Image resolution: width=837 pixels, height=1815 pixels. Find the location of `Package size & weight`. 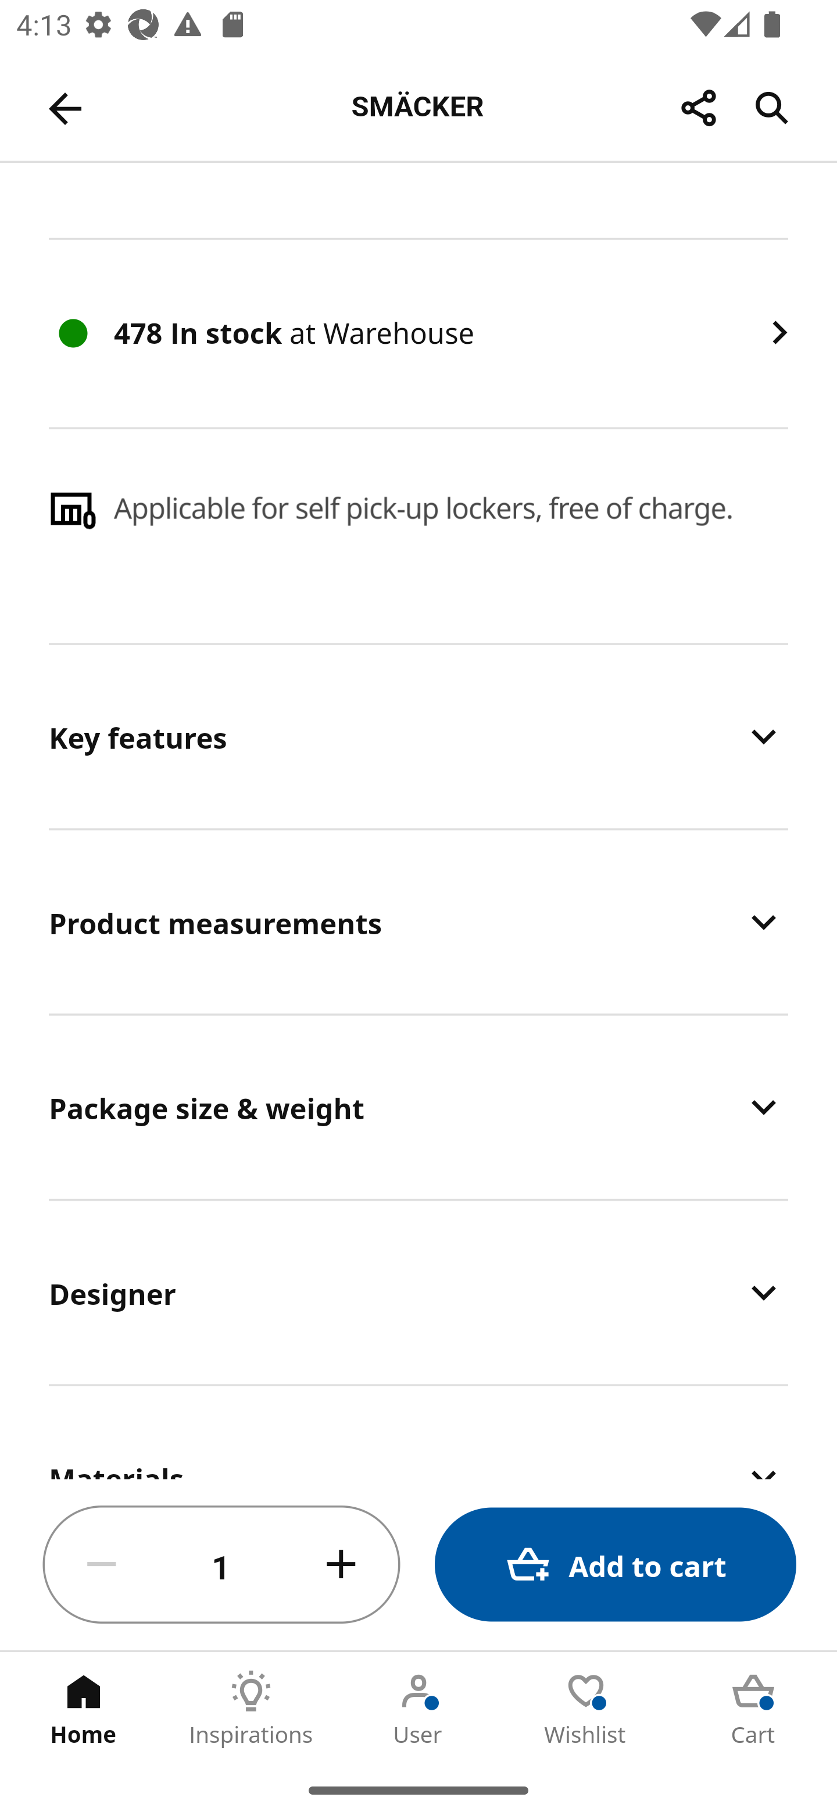

Package size & weight is located at coordinates (419, 1107).